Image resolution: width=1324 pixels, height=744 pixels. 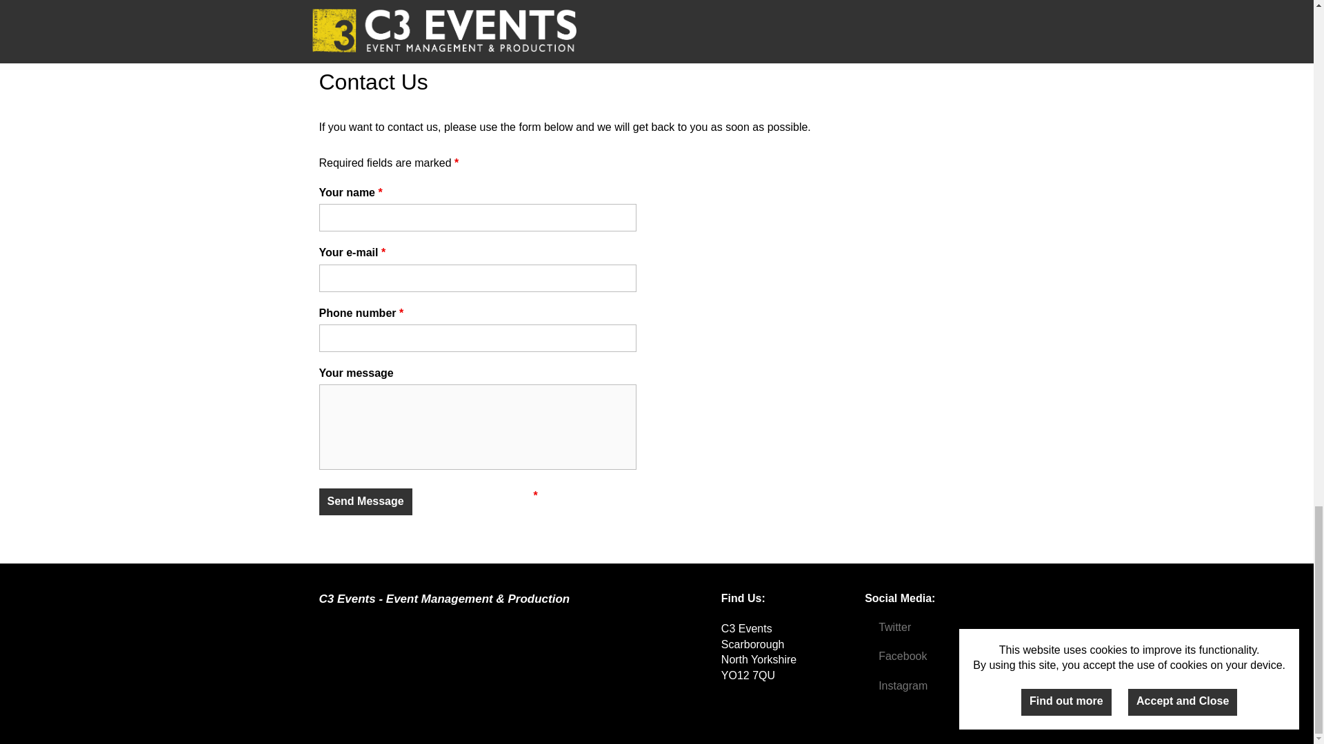 What do you see at coordinates (365, 502) in the screenshot?
I see `Send Message` at bounding box center [365, 502].